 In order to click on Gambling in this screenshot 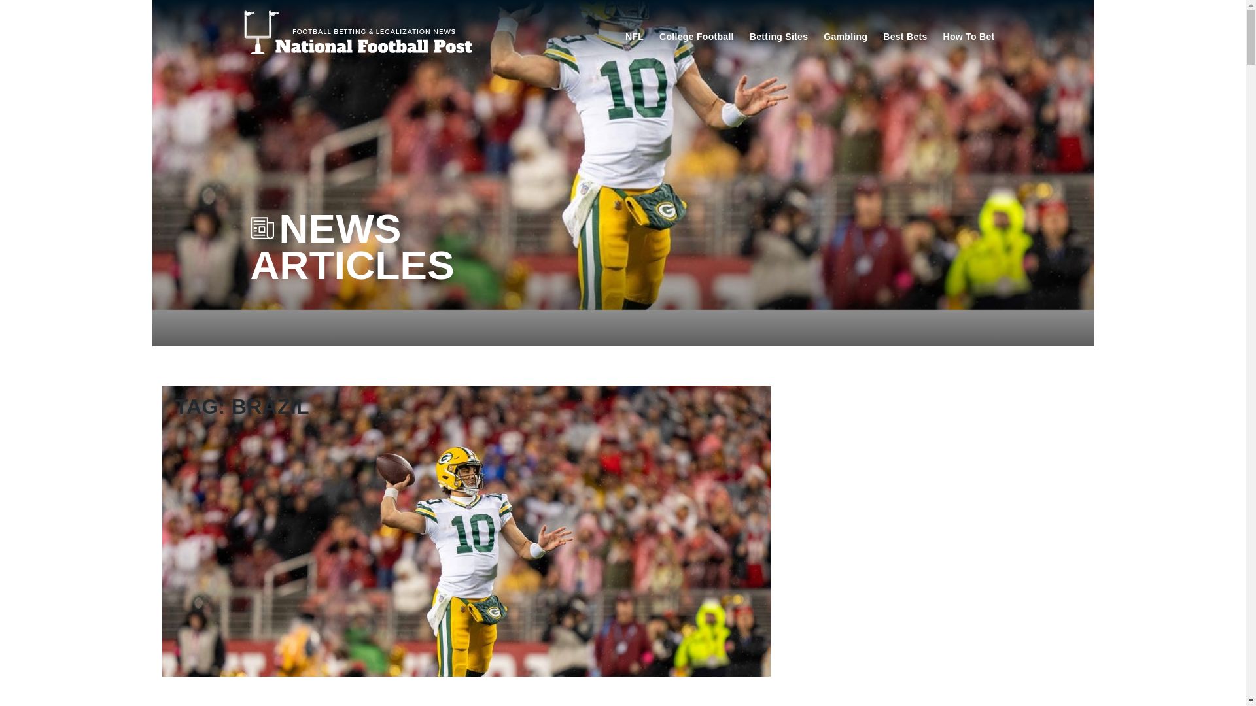, I will do `click(845, 35)`.